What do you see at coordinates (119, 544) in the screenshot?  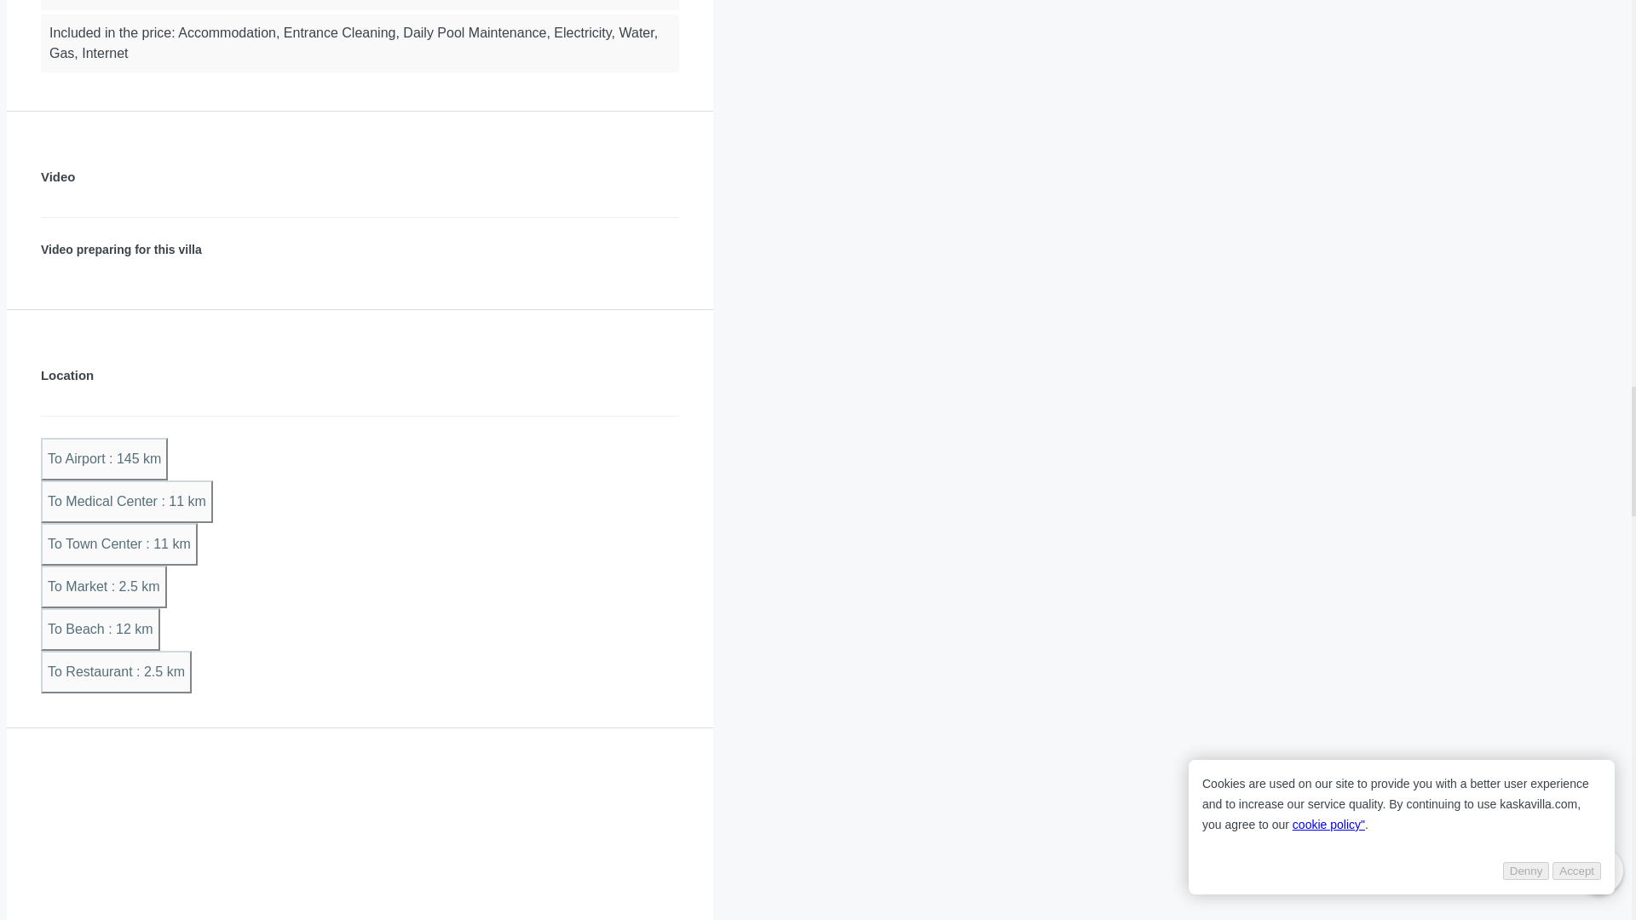 I see `To Town Center : 11 km` at bounding box center [119, 544].